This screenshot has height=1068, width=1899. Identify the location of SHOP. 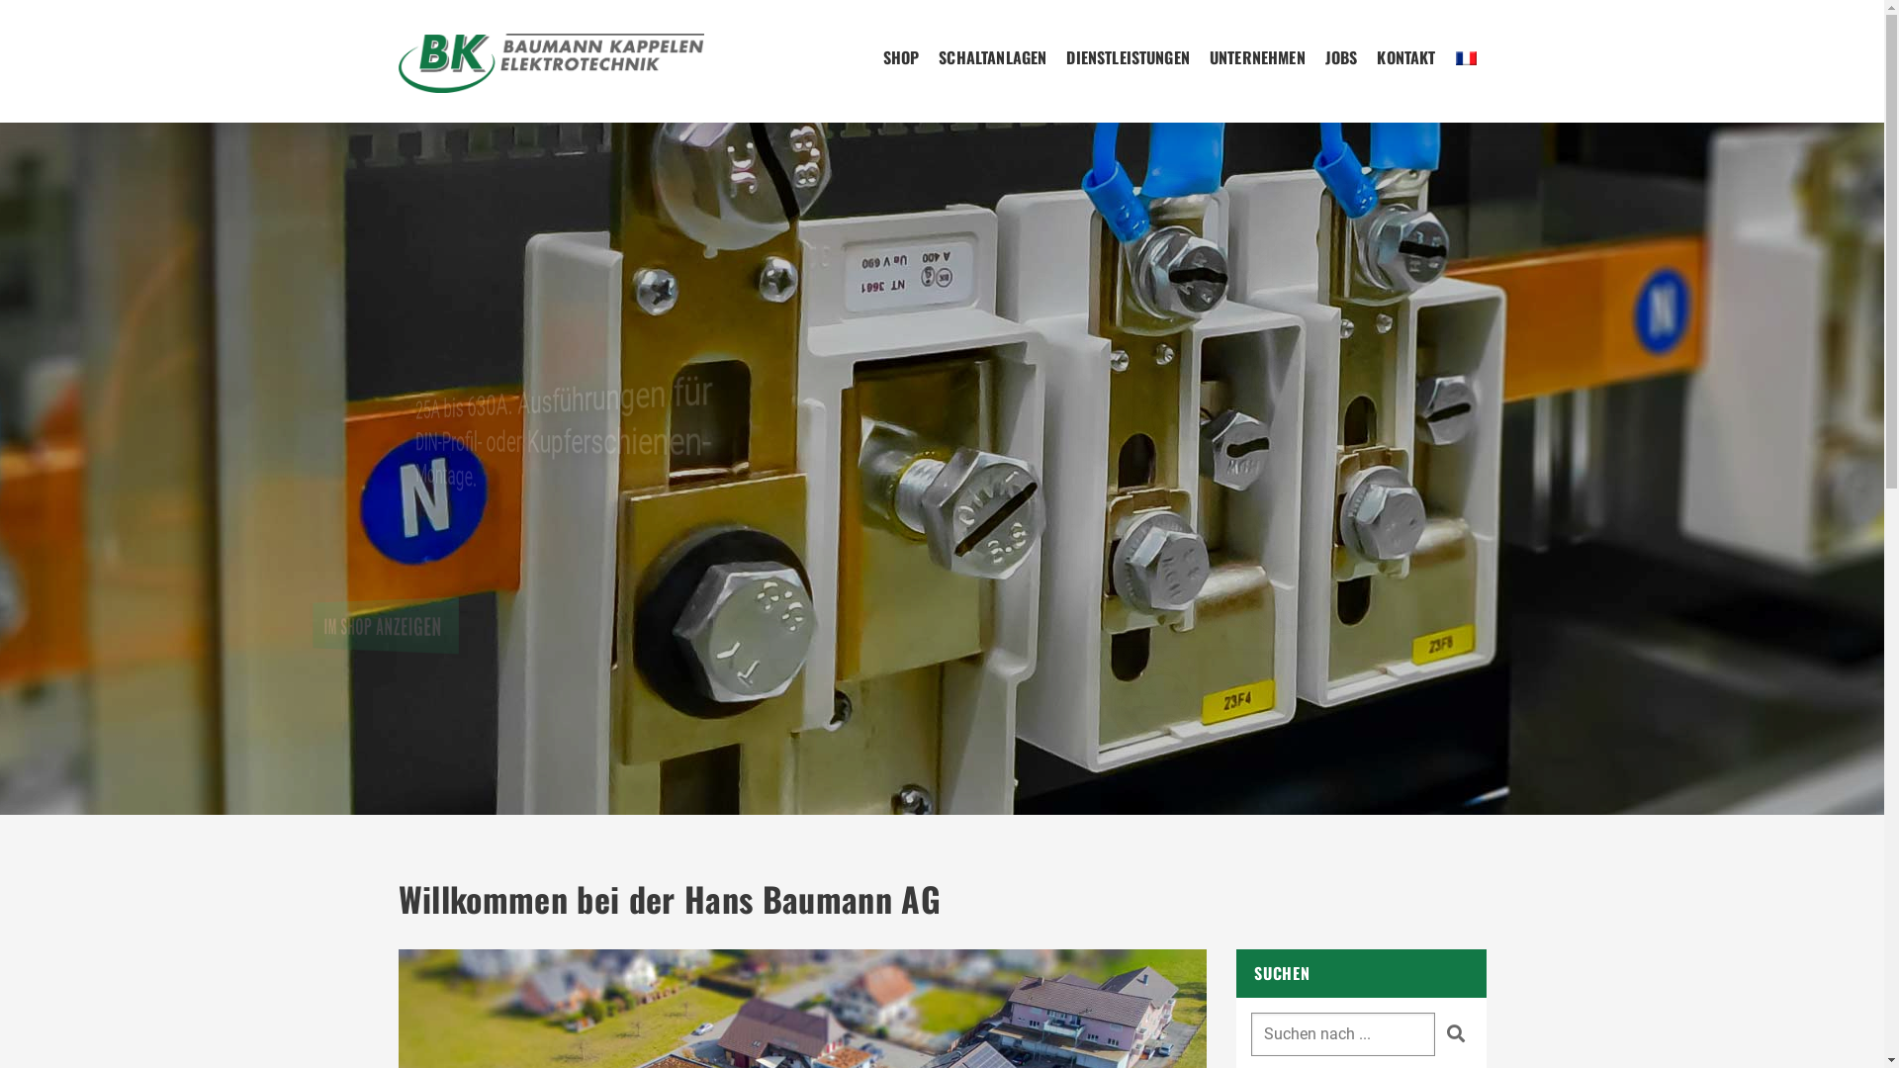
(902, 57).